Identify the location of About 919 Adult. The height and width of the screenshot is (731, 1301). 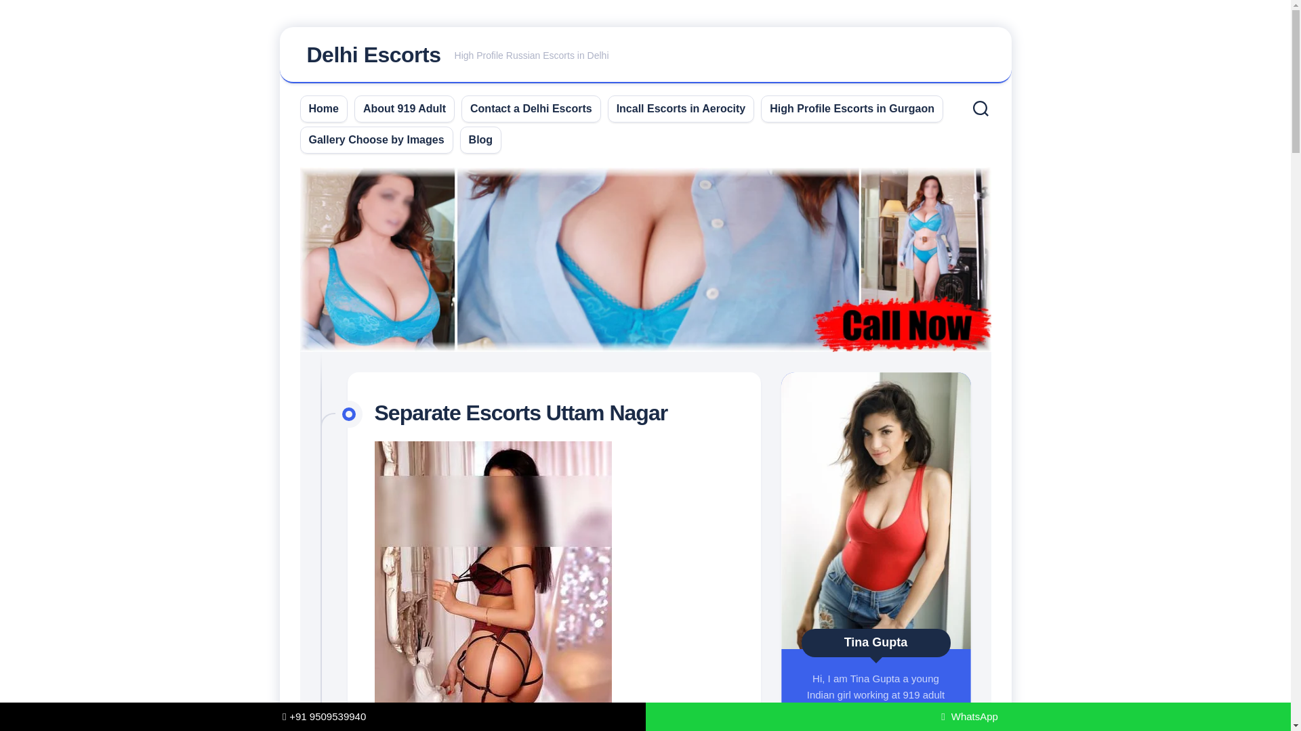
(852, 108).